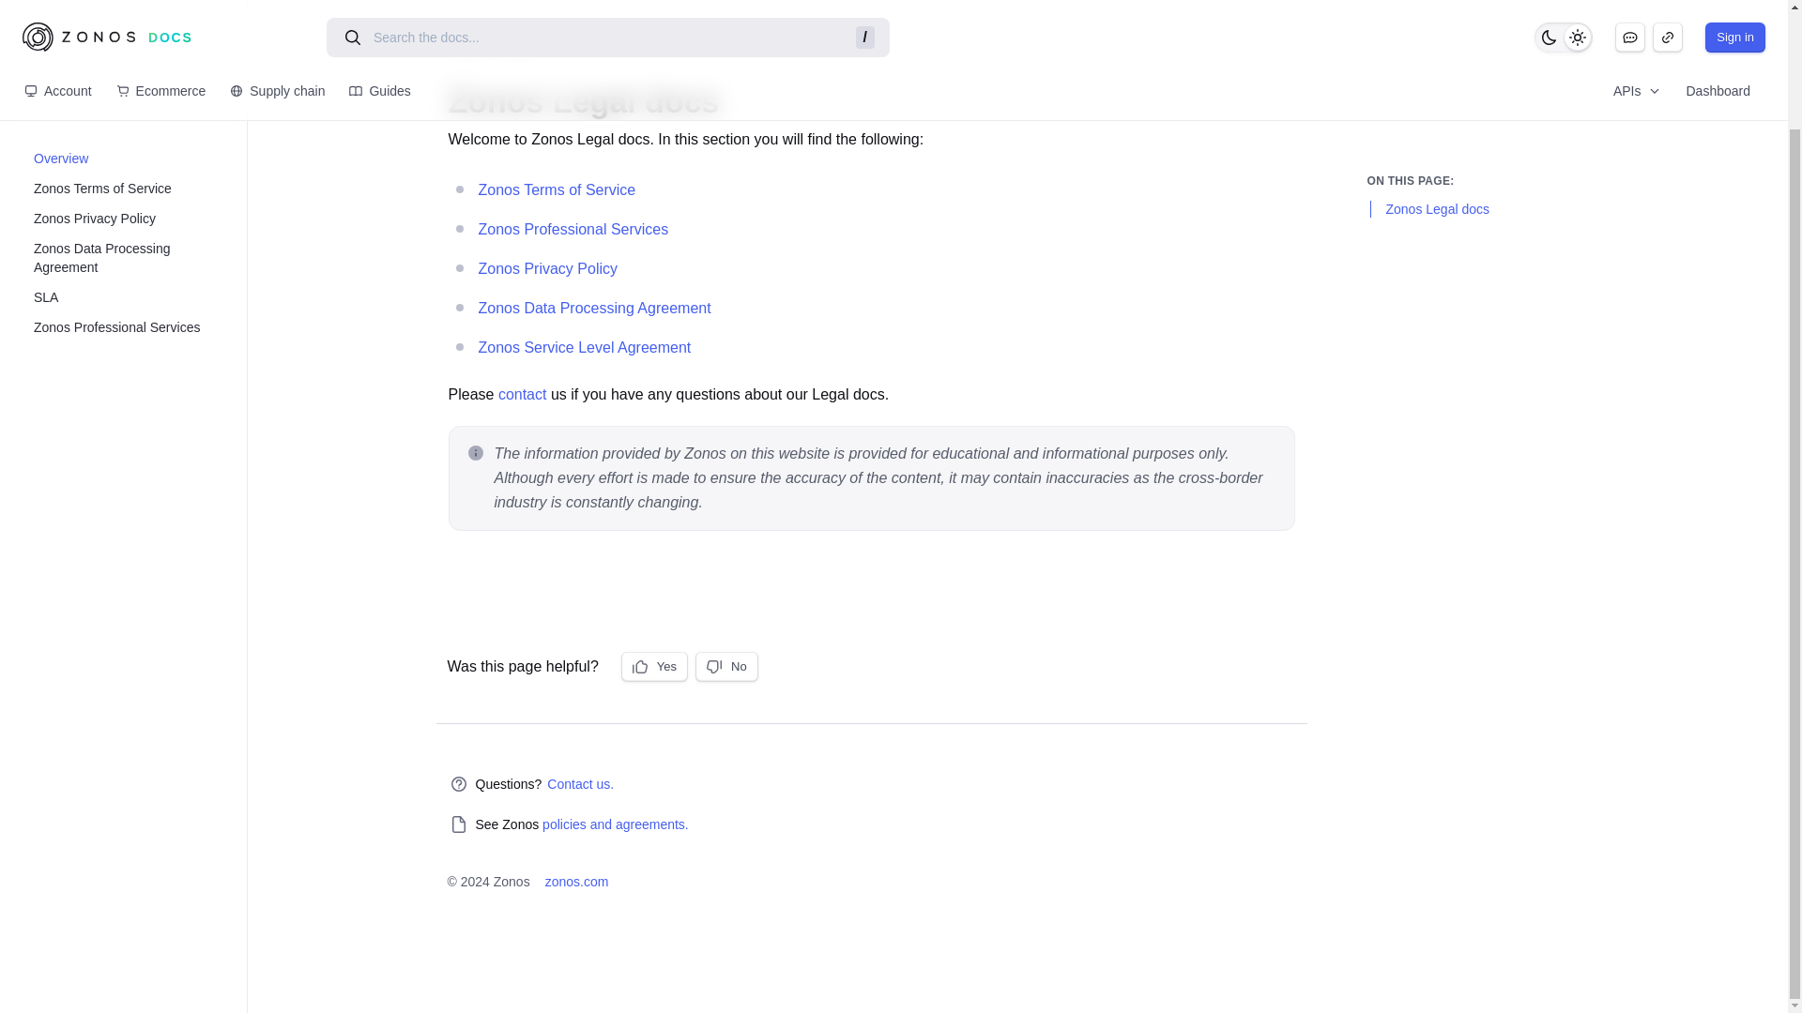 The image size is (1802, 1013). I want to click on Zonos Privacy Policy, so click(548, 269).